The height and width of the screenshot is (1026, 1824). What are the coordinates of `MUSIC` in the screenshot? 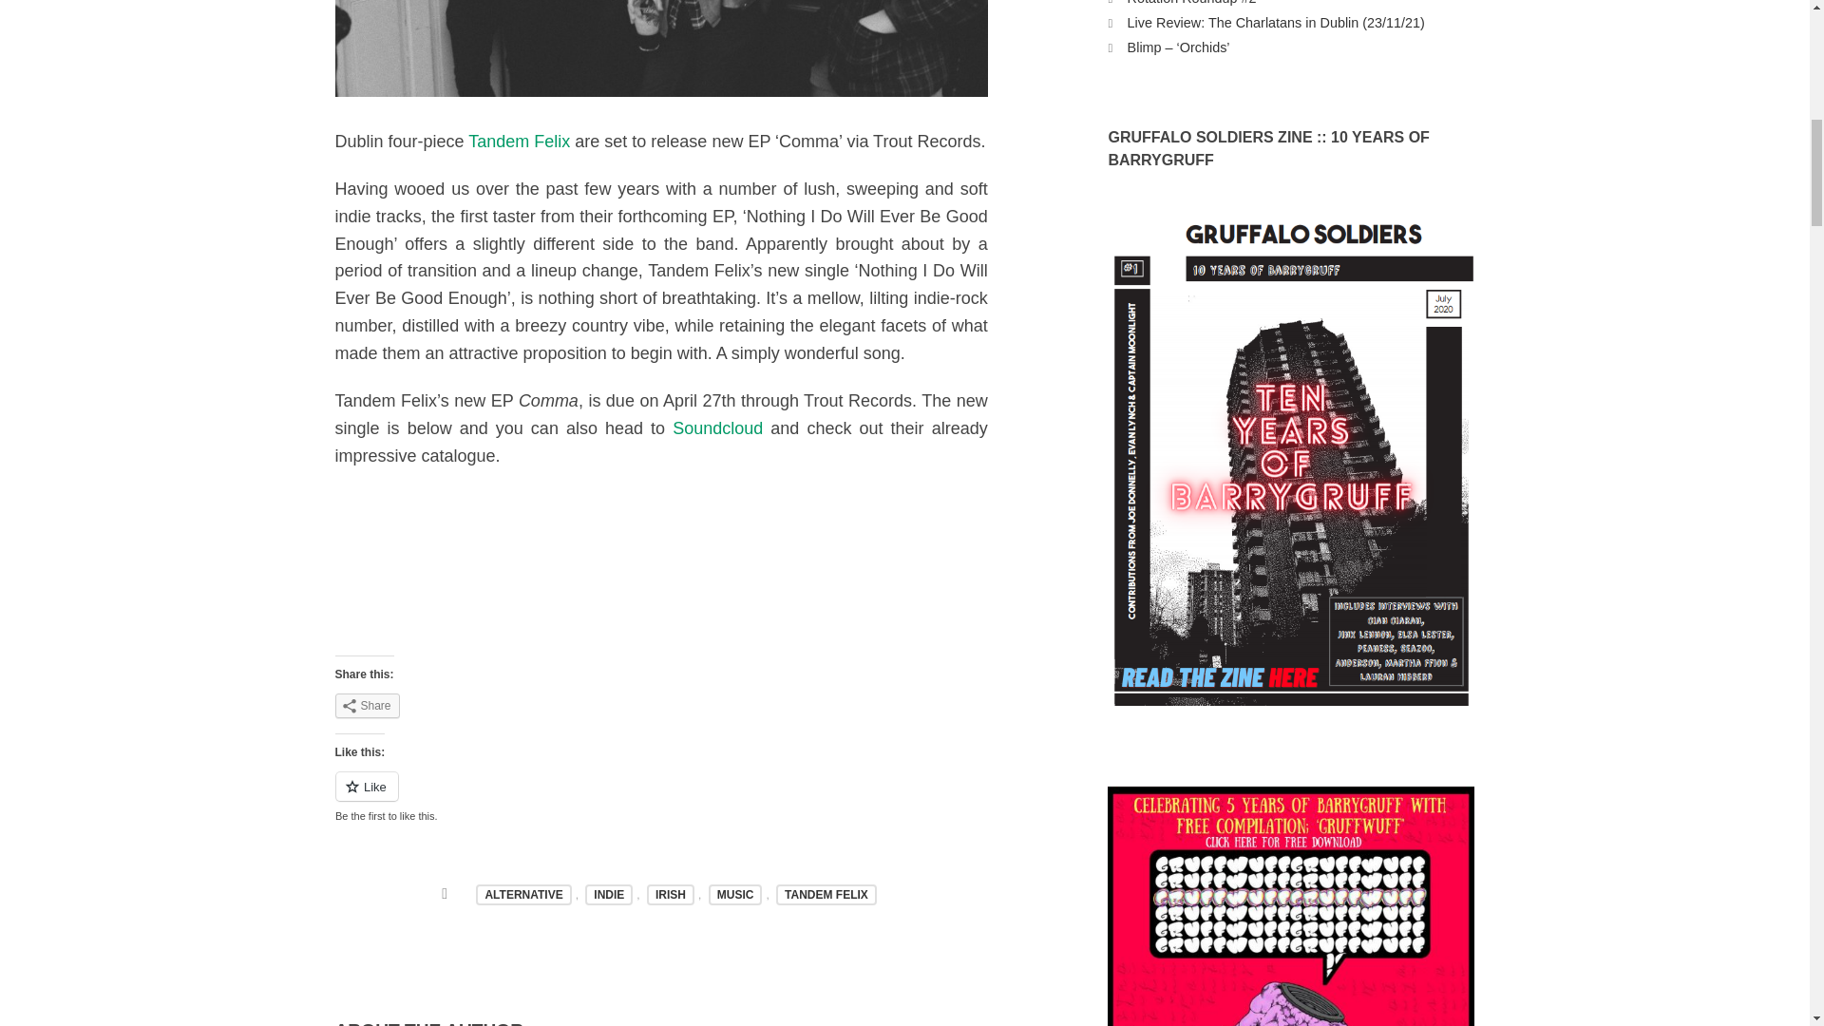 It's located at (735, 894).